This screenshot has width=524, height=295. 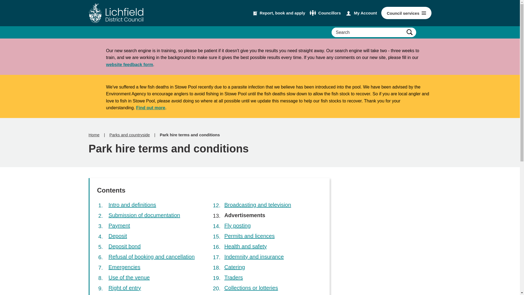 What do you see at coordinates (325, 13) in the screenshot?
I see `Councillors` at bounding box center [325, 13].